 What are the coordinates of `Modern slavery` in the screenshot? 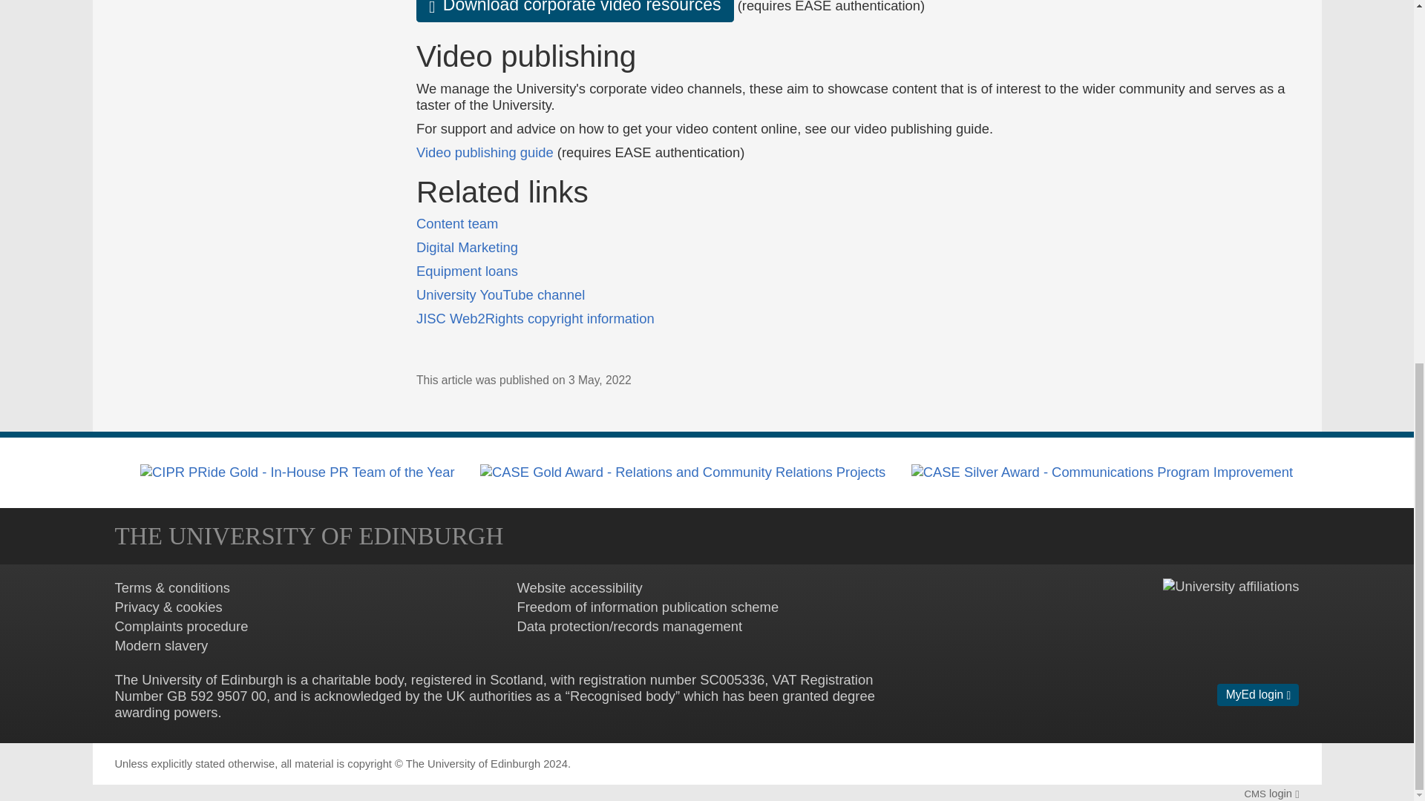 It's located at (160, 645).